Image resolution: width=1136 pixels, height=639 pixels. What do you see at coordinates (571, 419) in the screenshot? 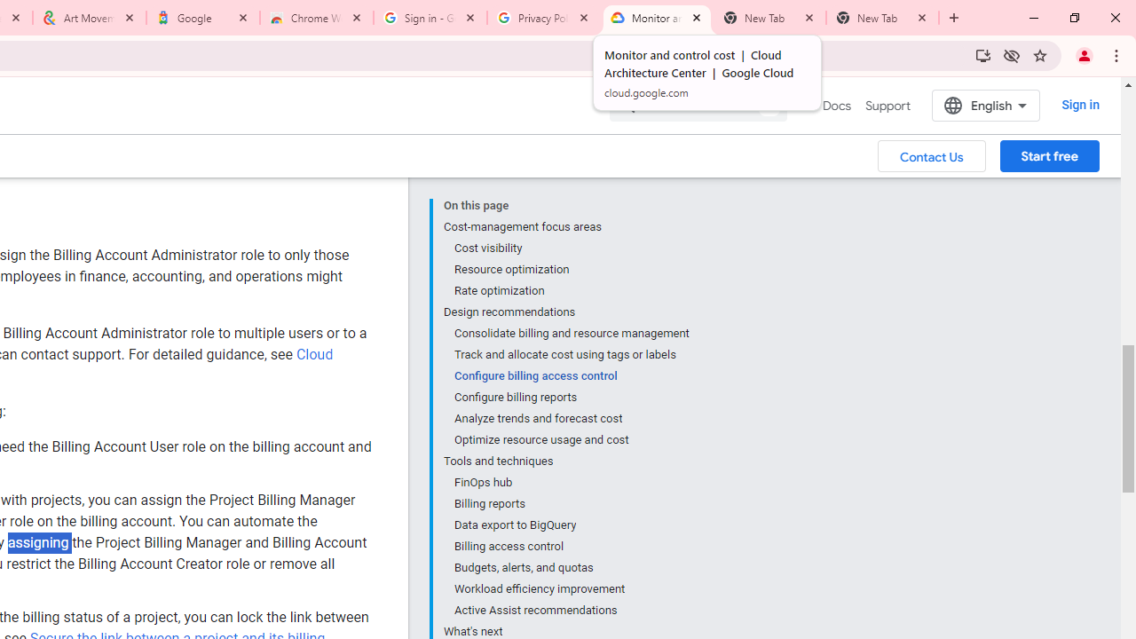
I see `Analyze trends and forecast cost` at bounding box center [571, 419].